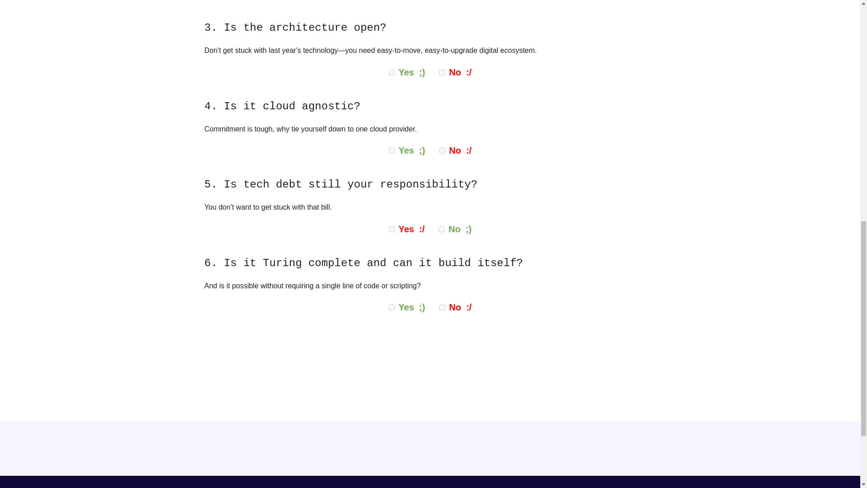 The width and height of the screenshot is (867, 488). I want to click on Yes, so click(391, 230).